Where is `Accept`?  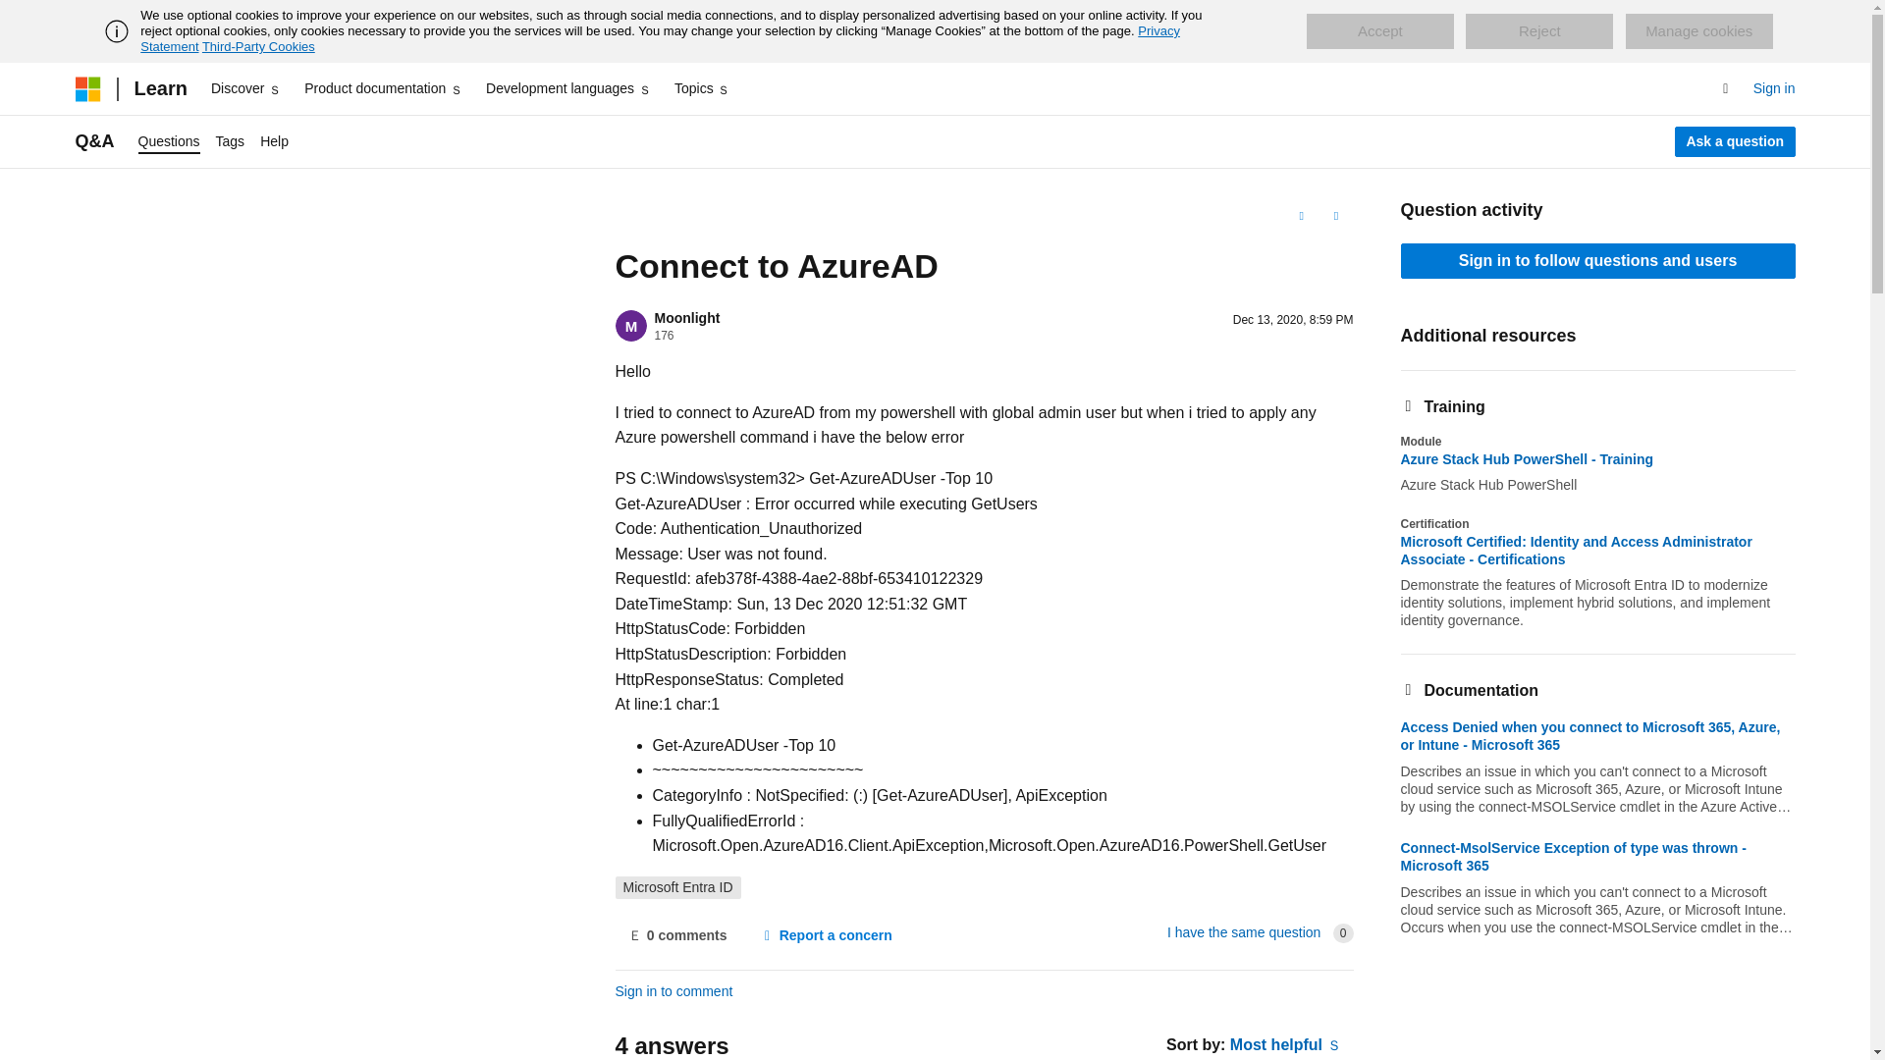 Accept is located at coordinates (1379, 31).